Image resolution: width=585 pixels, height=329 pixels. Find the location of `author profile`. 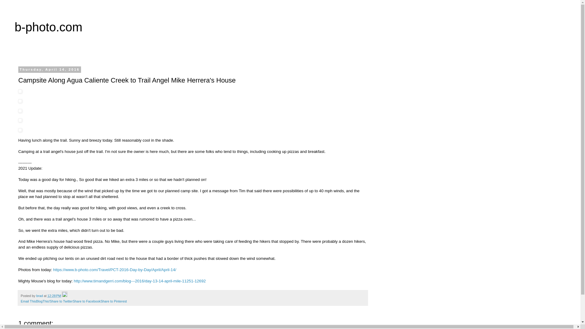

author profile is located at coordinates (40, 296).